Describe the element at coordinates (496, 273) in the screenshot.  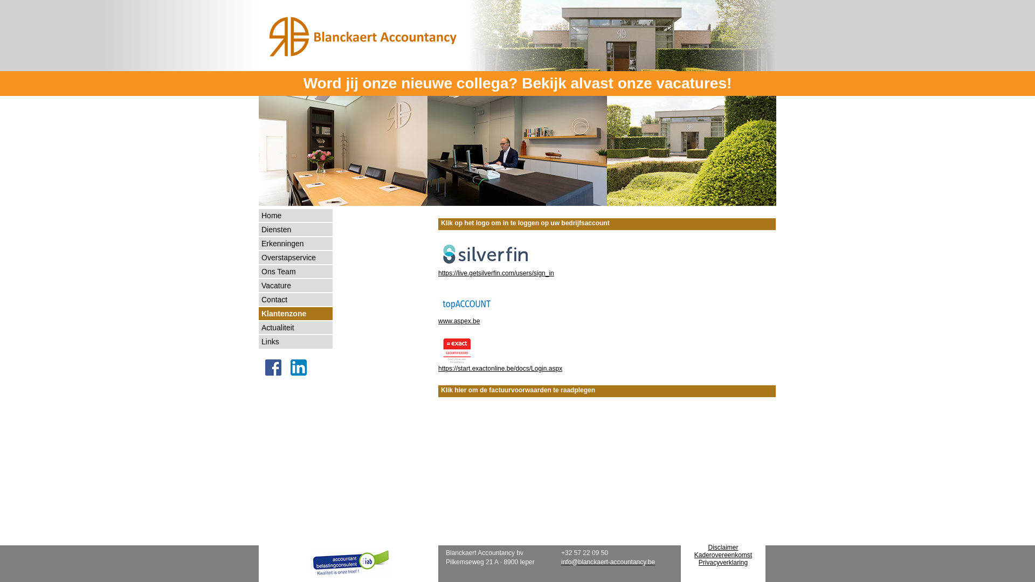
I see `https://live.getsilverfin.com/users/sign_in` at that location.